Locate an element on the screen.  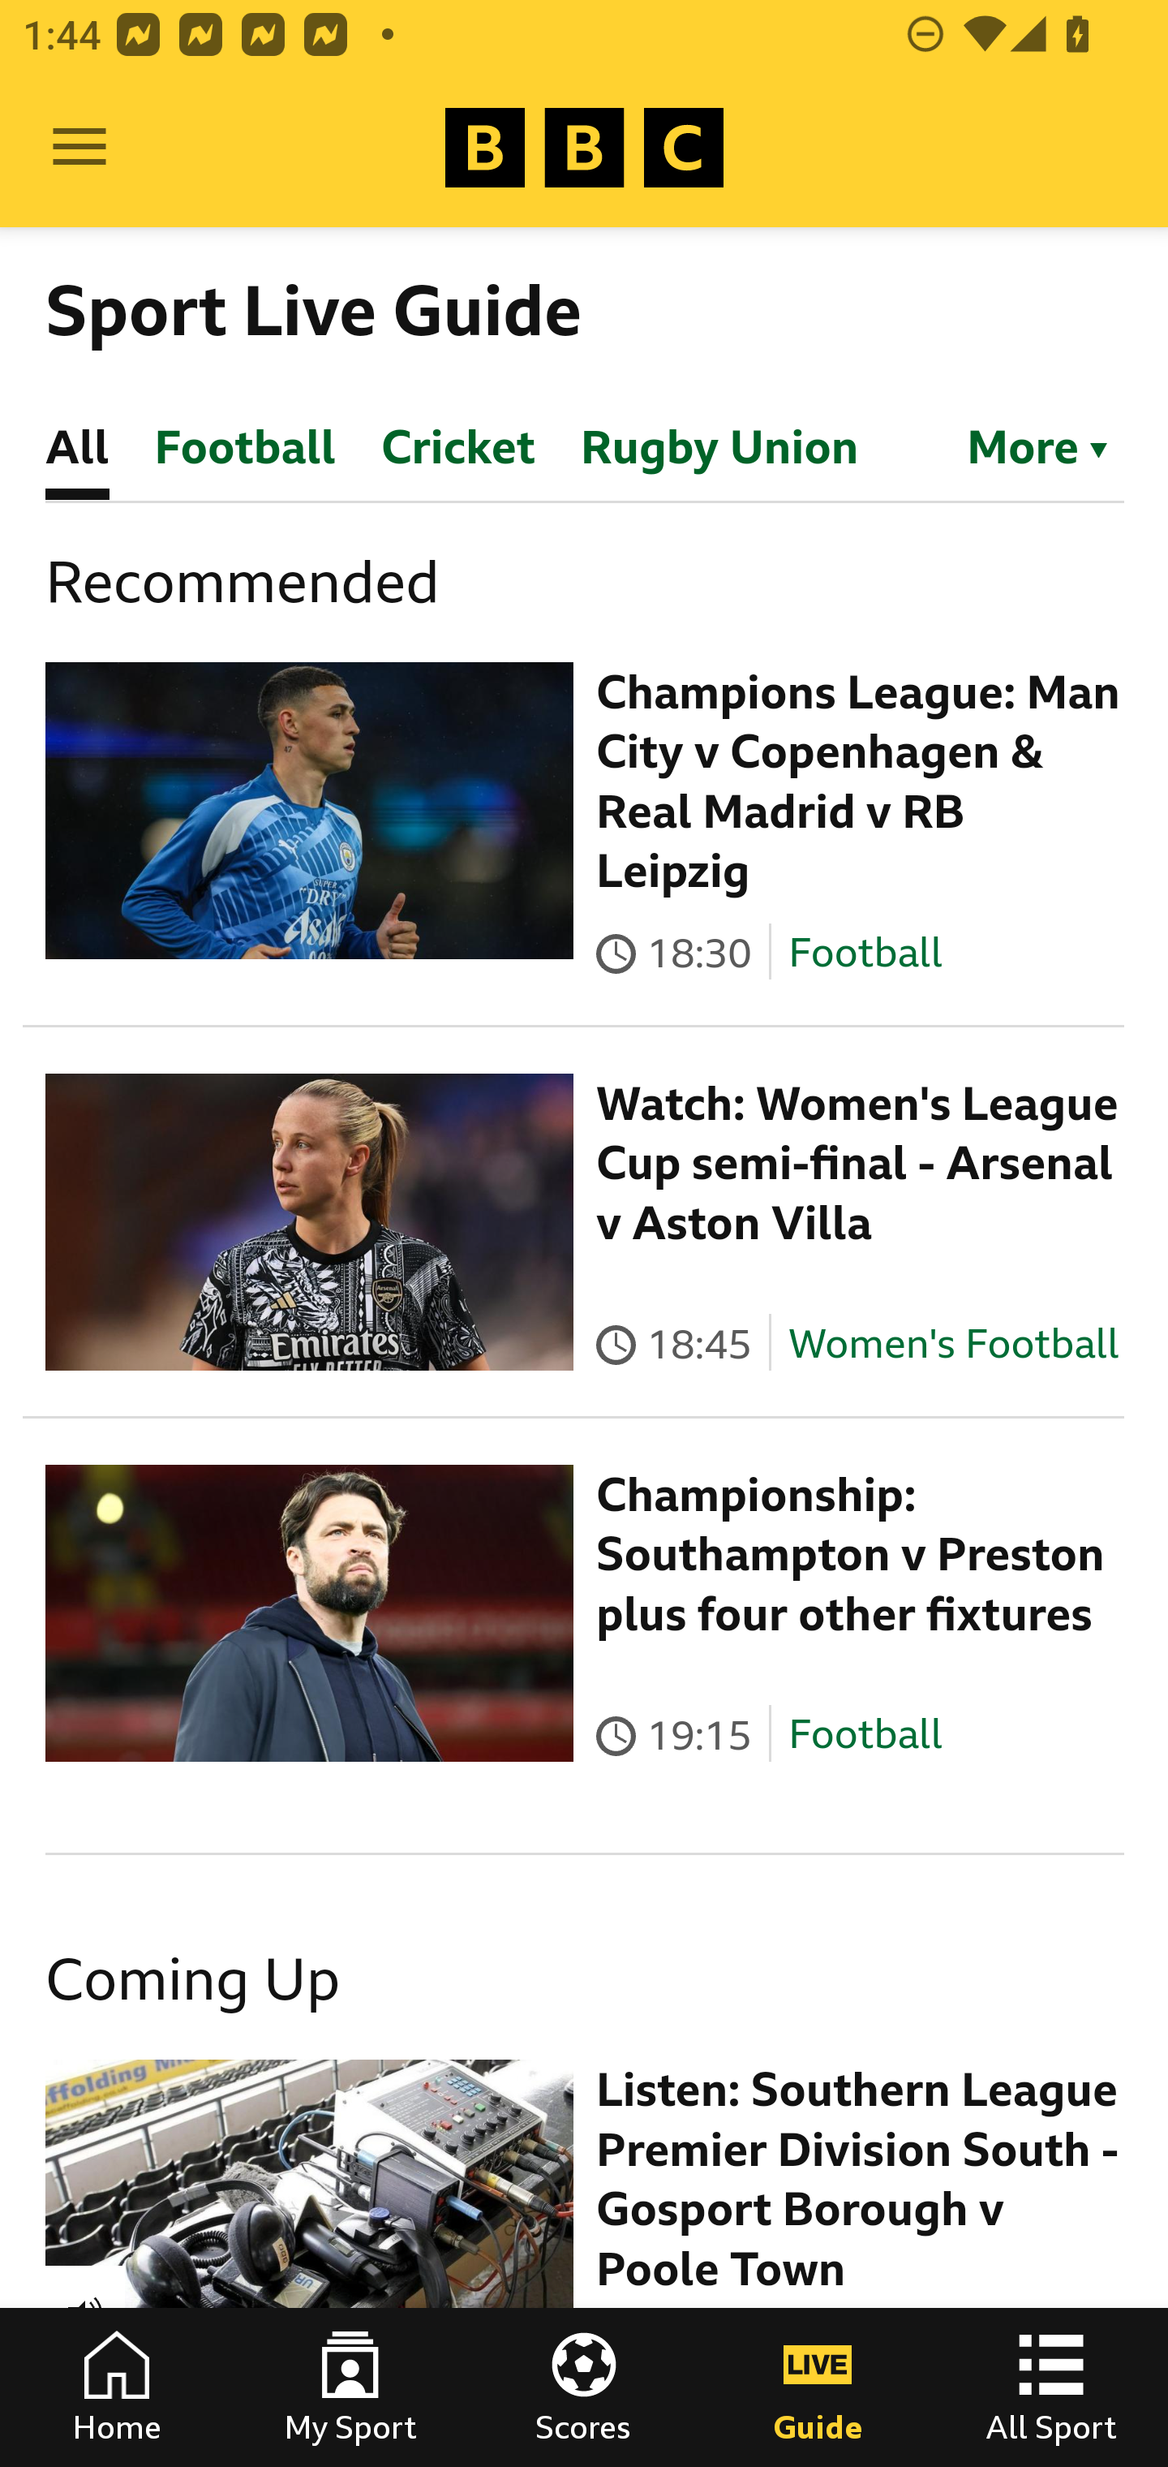
Football is located at coordinates (865, 1735).